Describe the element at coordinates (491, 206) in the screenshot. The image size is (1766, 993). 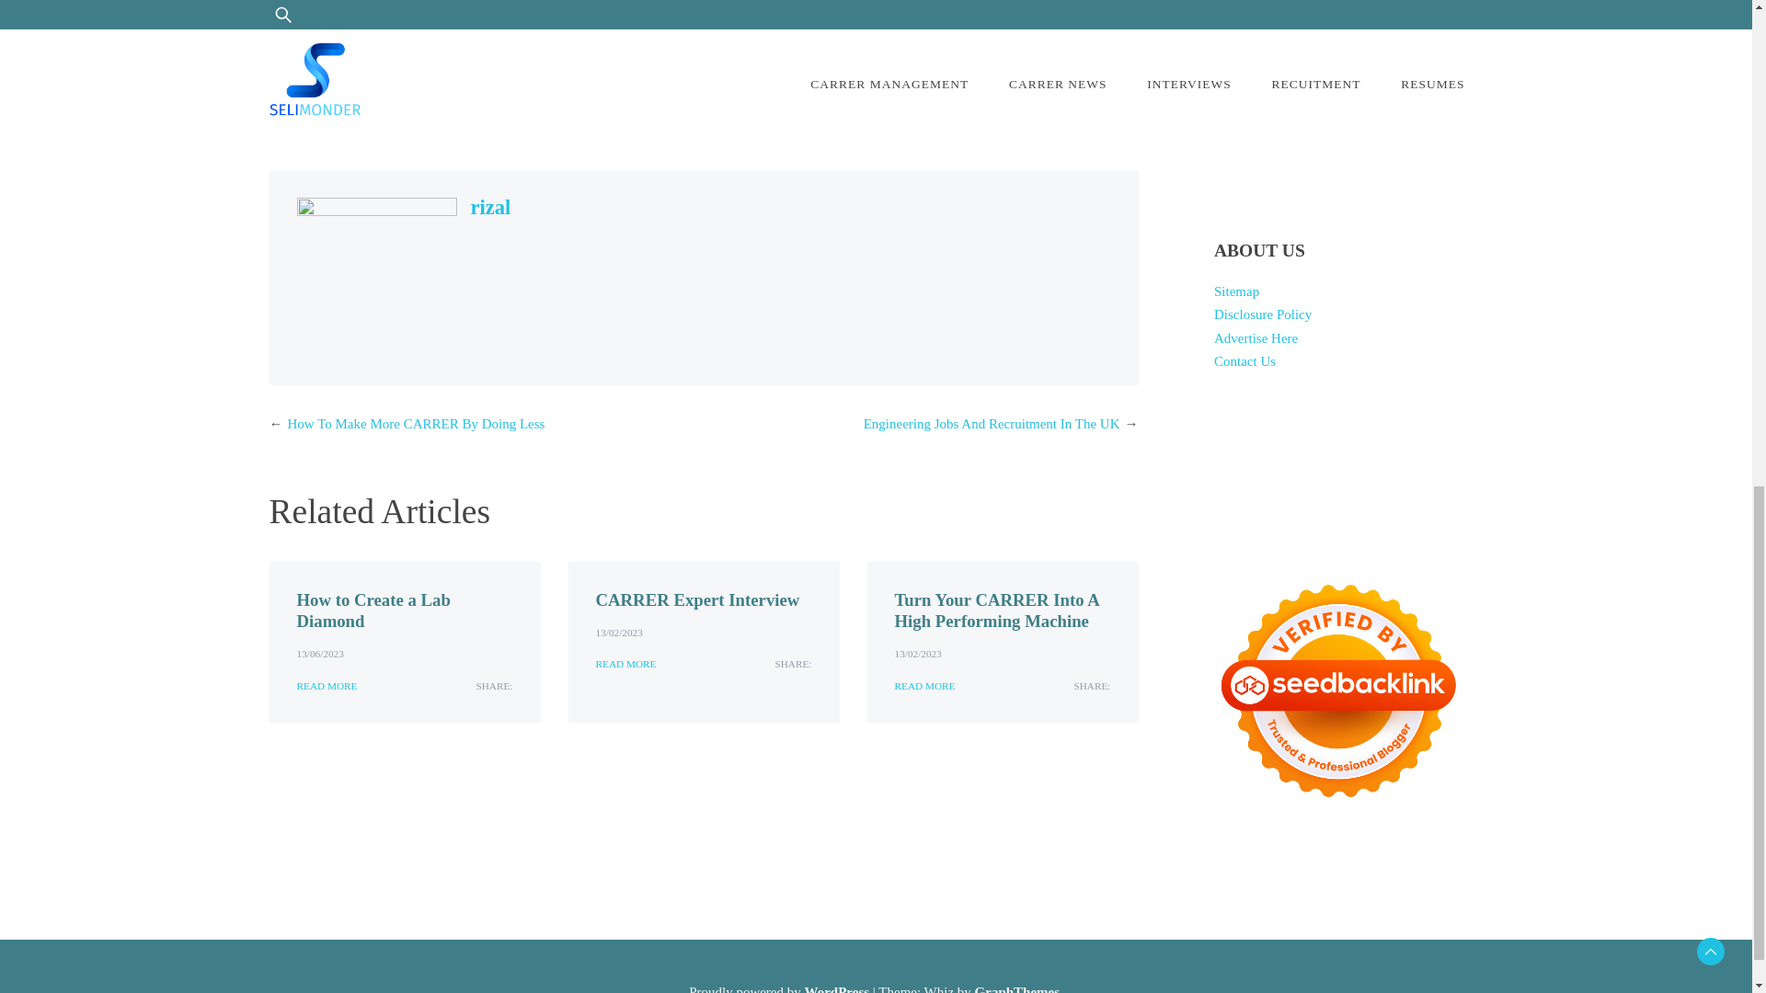
I see `rizal` at that location.